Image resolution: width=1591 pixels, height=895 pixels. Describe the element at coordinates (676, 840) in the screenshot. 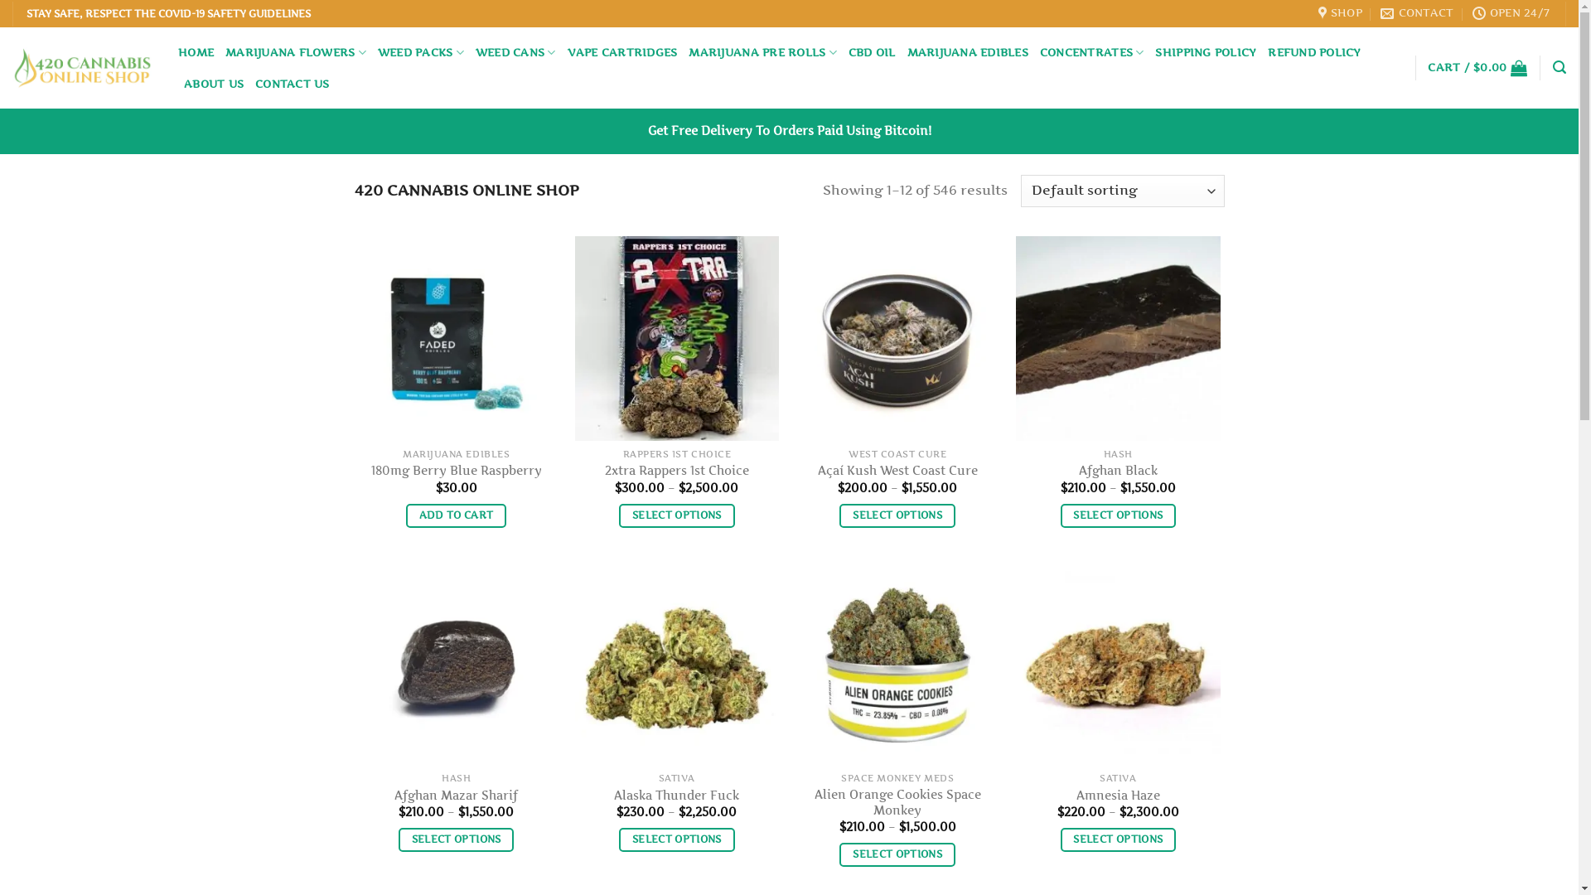

I see `SELECT OPTIONS` at that location.